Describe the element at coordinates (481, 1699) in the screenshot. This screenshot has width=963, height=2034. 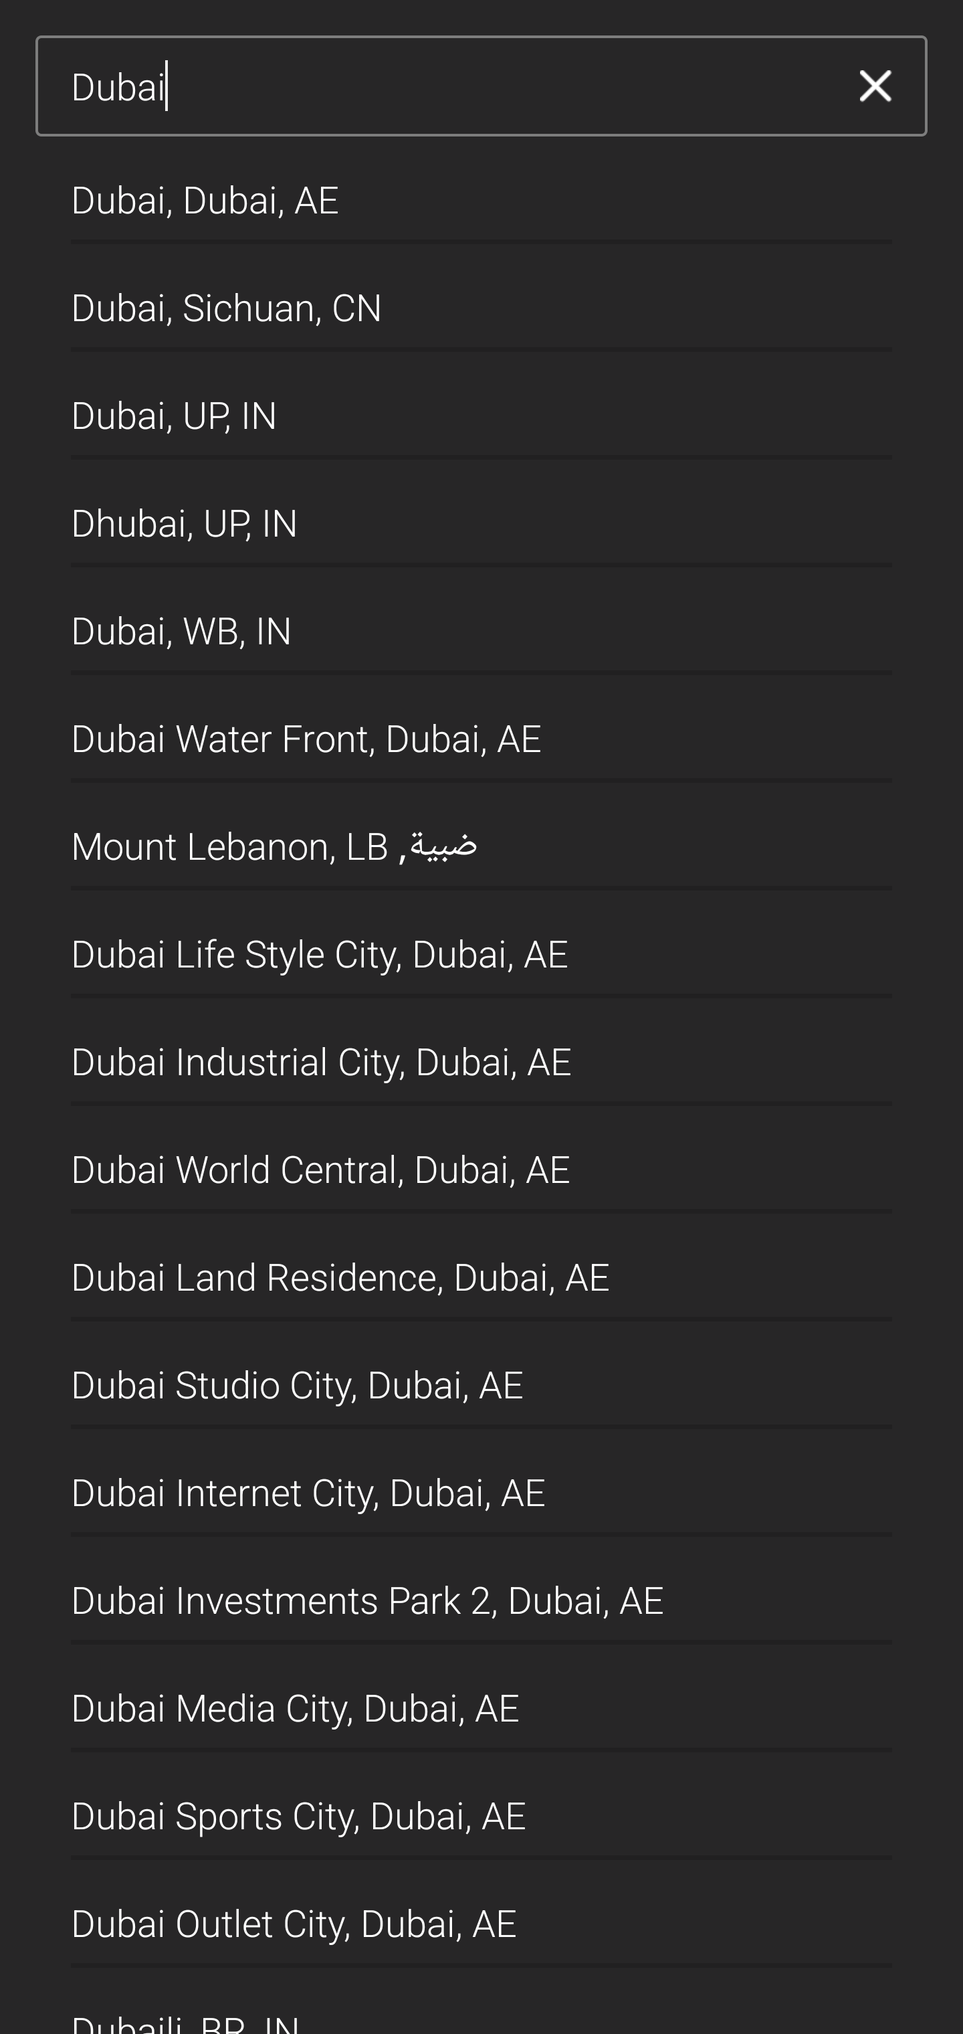
I see `Dubai Media City, Dubai, AE` at that location.